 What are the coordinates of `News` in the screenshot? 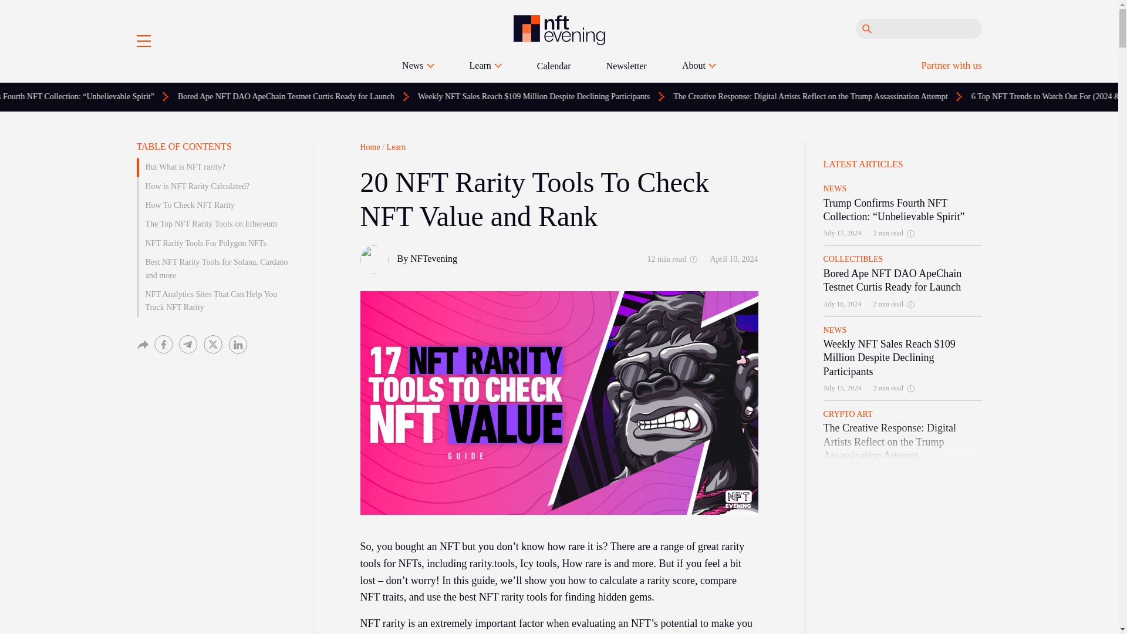 It's located at (418, 66).